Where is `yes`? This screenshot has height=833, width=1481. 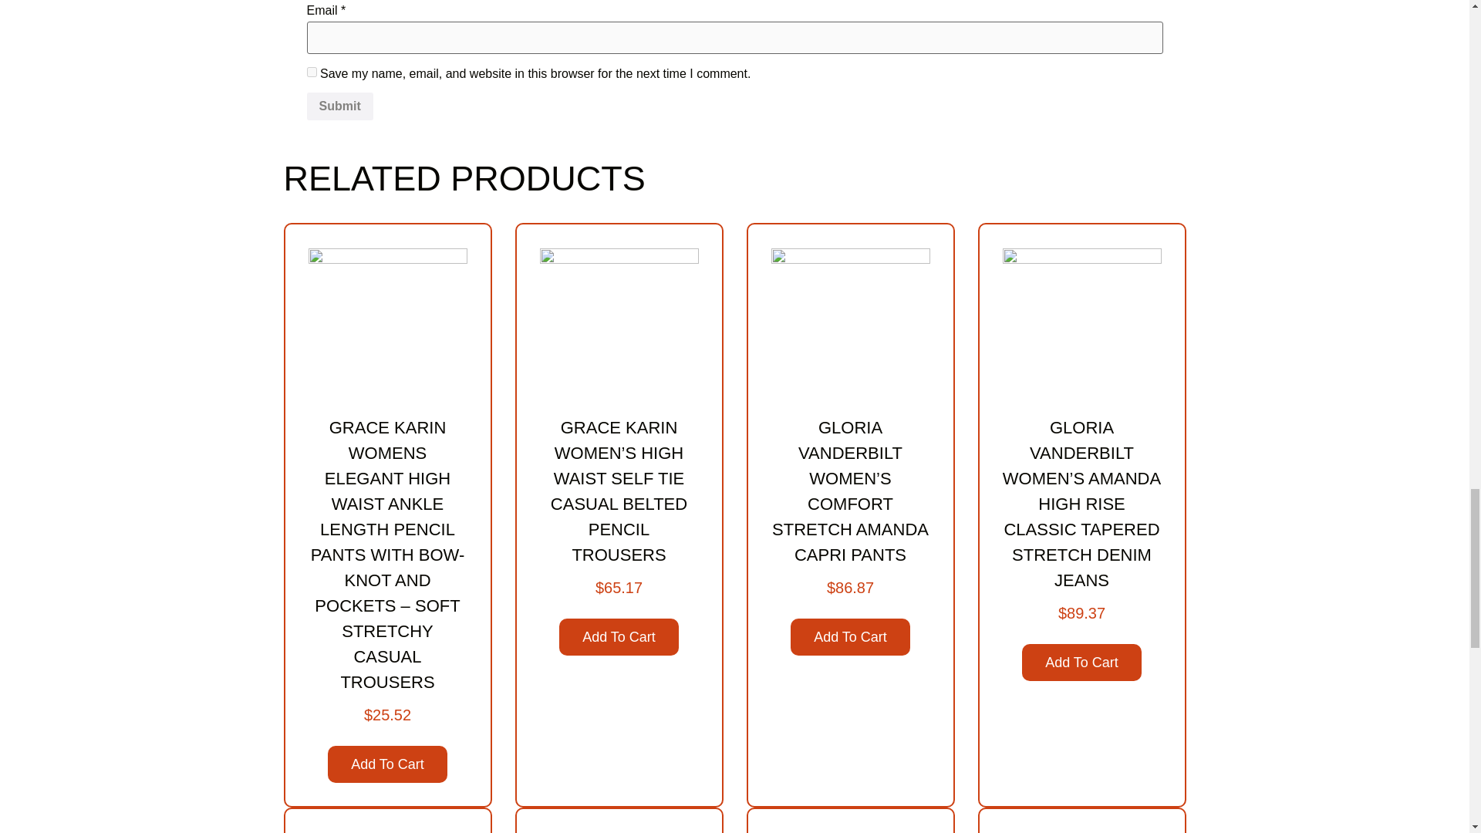 yes is located at coordinates (312, 73).